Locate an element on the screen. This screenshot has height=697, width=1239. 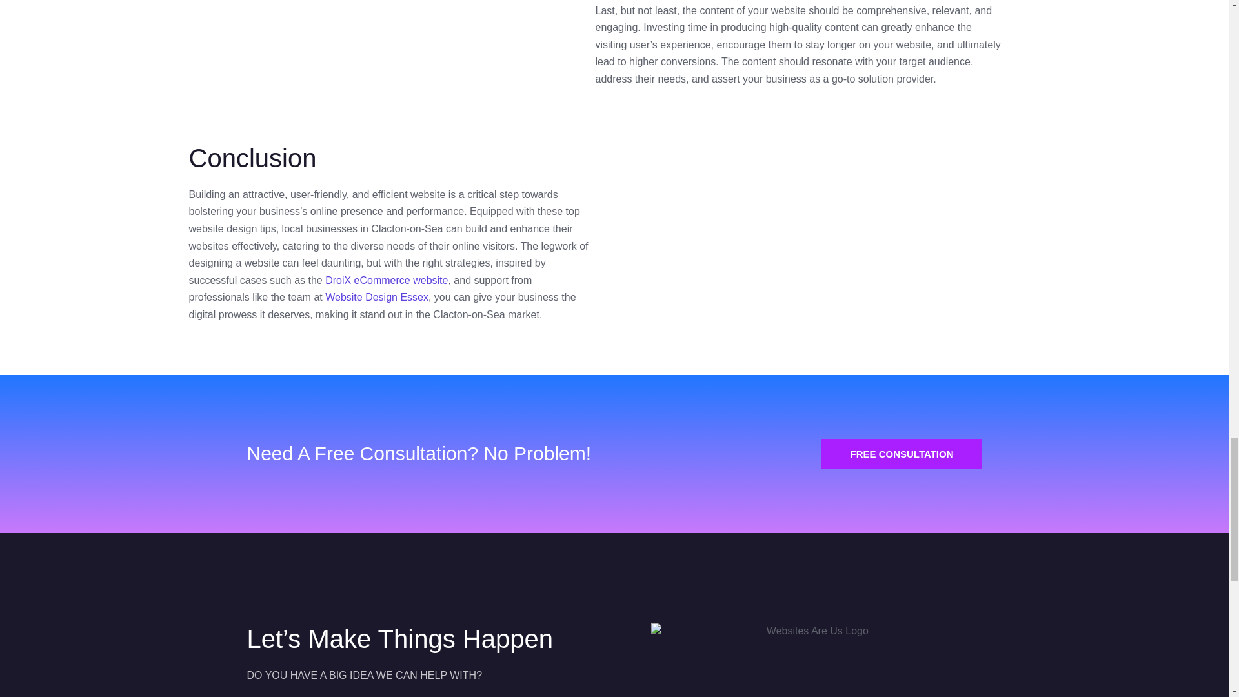
FREE CONSULTATION is located at coordinates (901, 454).